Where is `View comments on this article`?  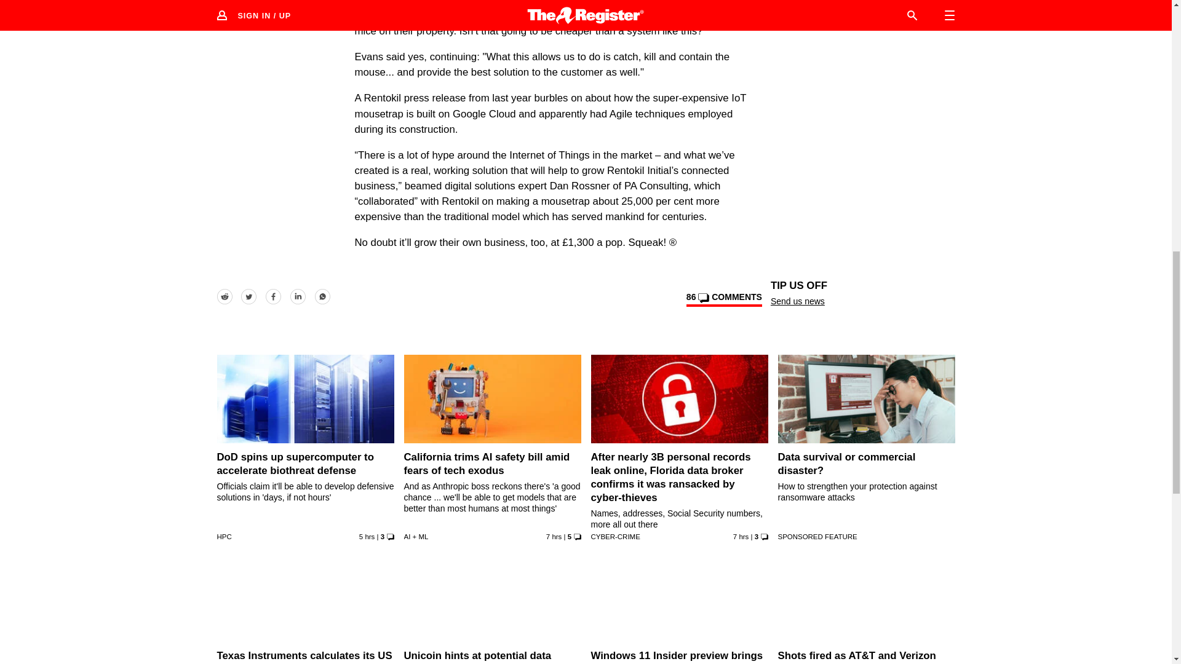 View comments on this article is located at coordinates (723, 299).